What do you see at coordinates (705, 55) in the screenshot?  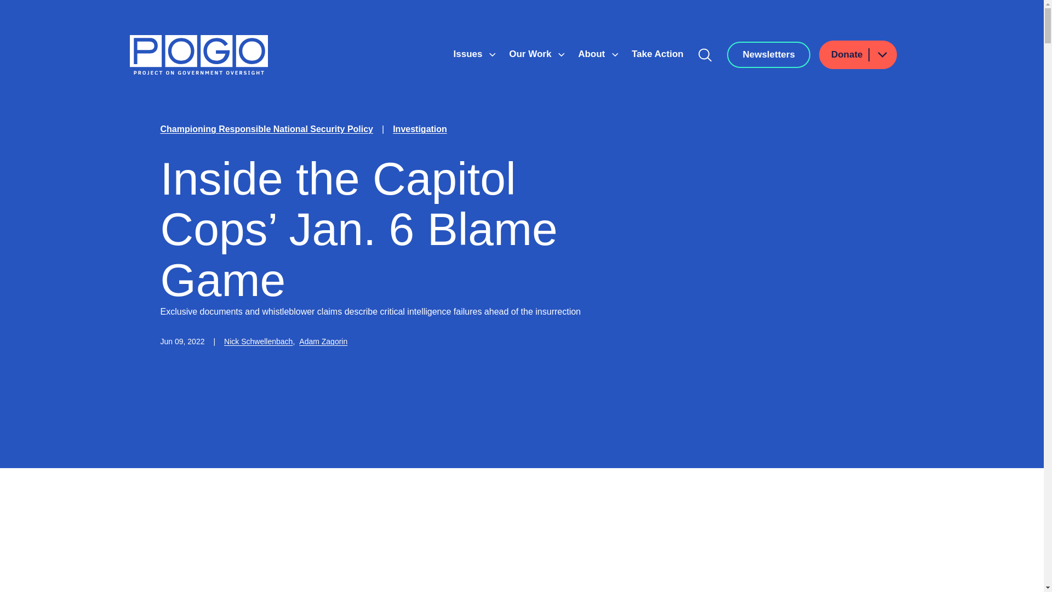 I see `Search` at bounding box center [705, 55].